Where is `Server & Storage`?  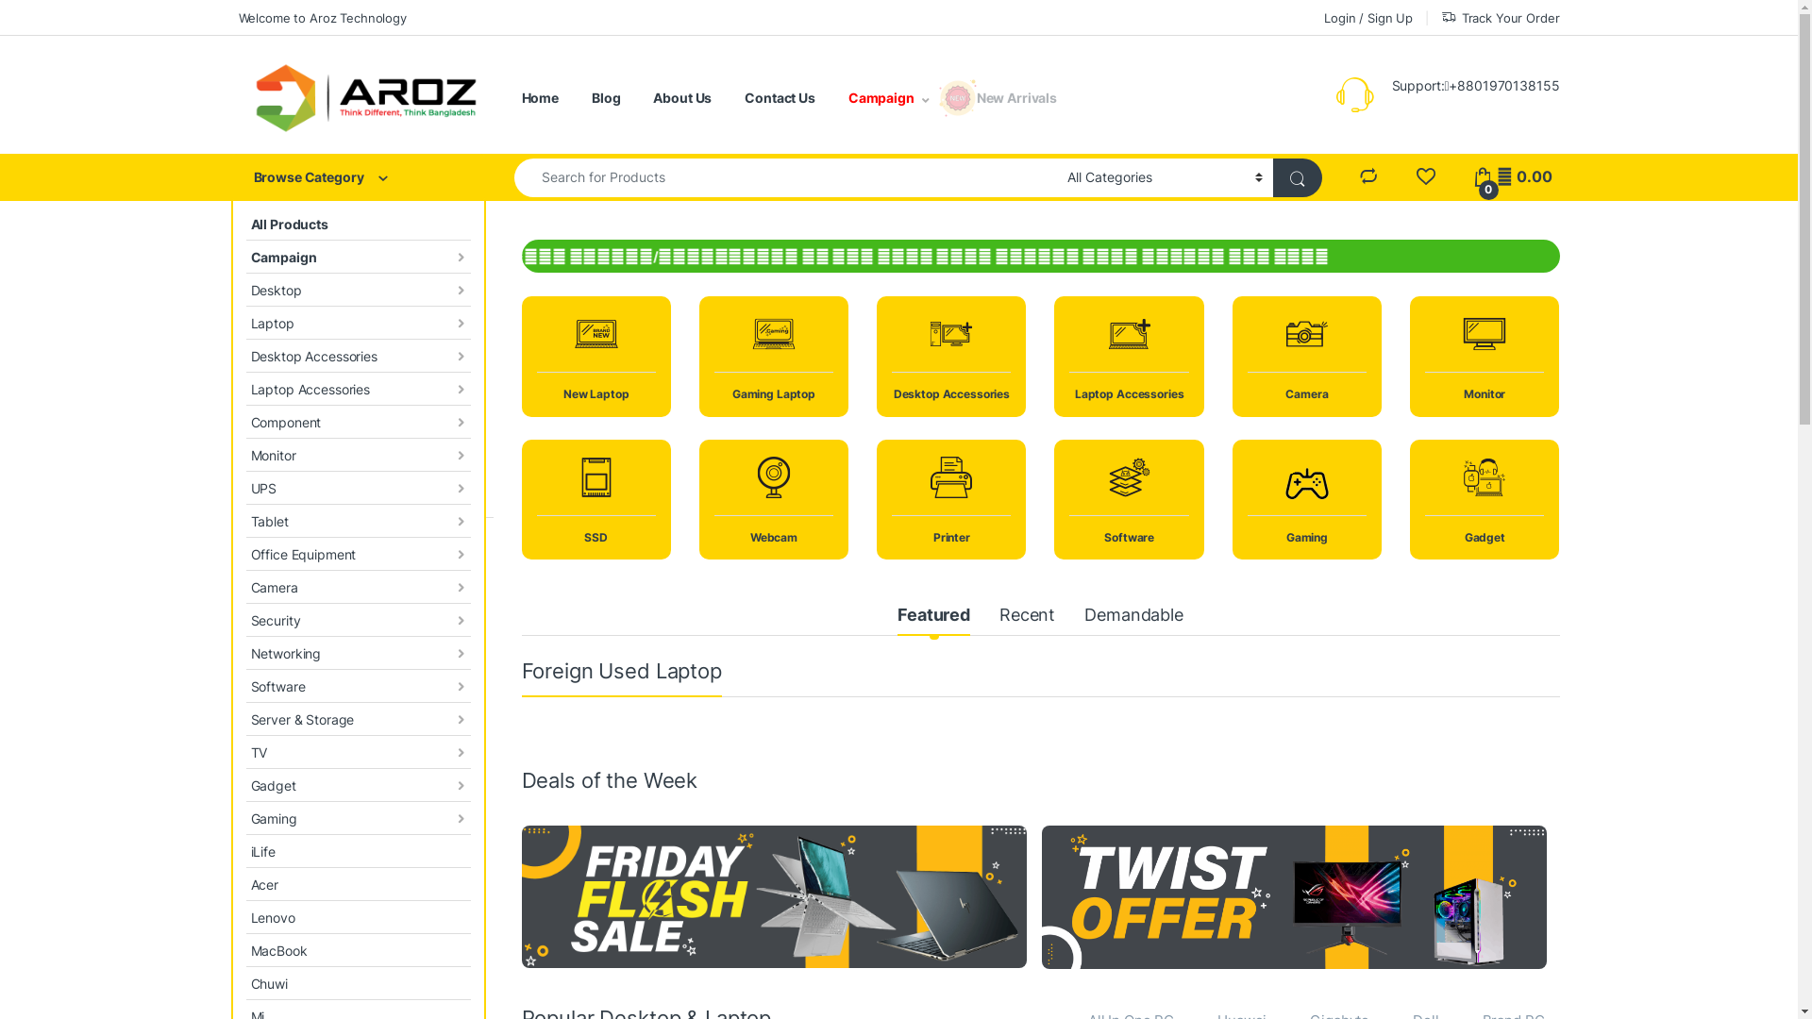 Server & Storage is located at coordinates (358, 719).